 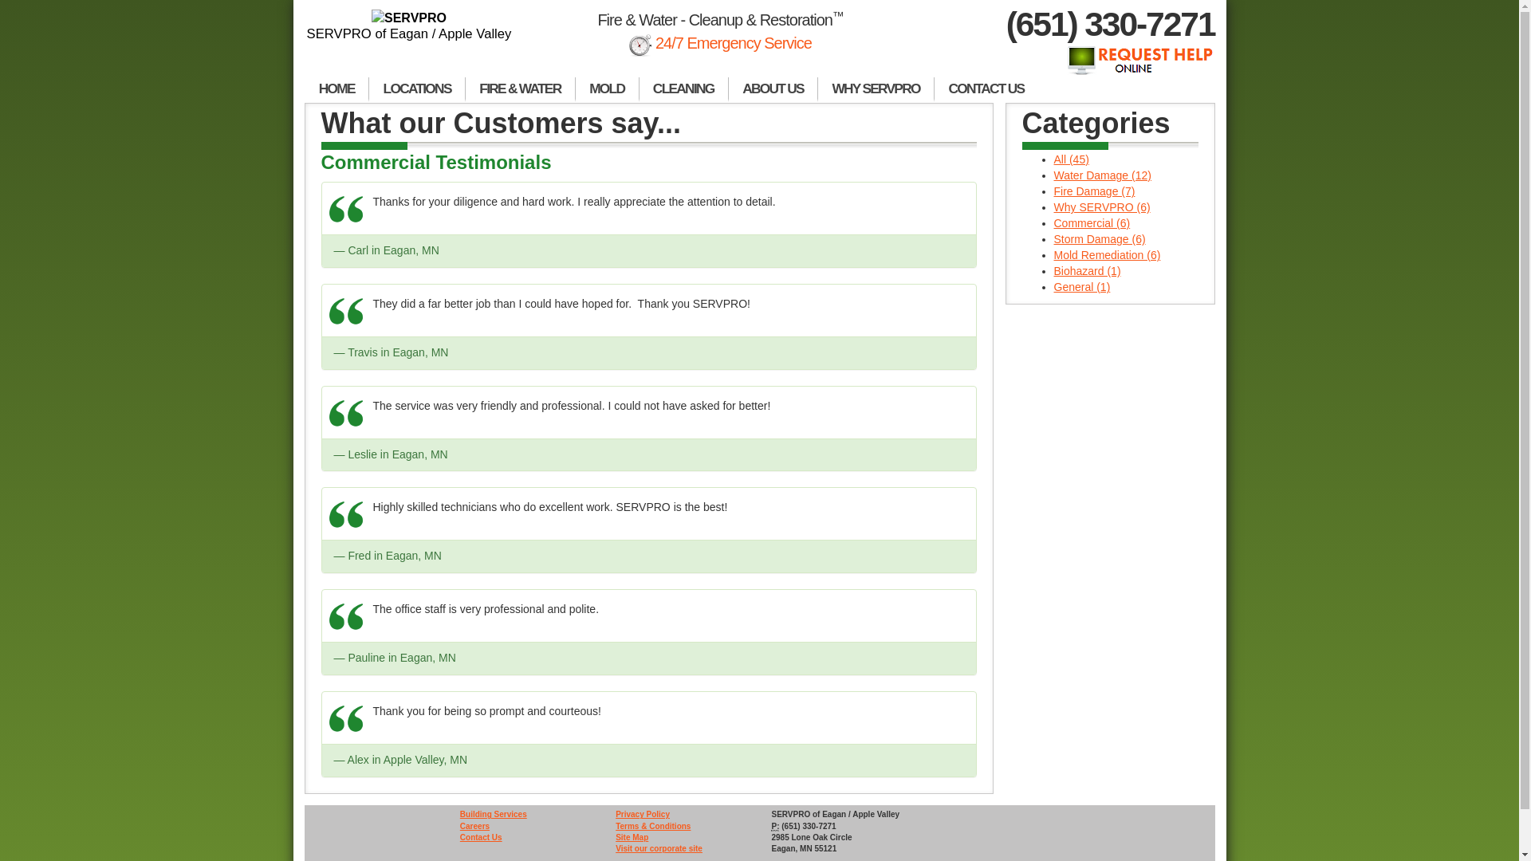 What do you see at coordinates (608, 89) in the screenshot?
I see `MOLD` at bounding box center [608, 89].